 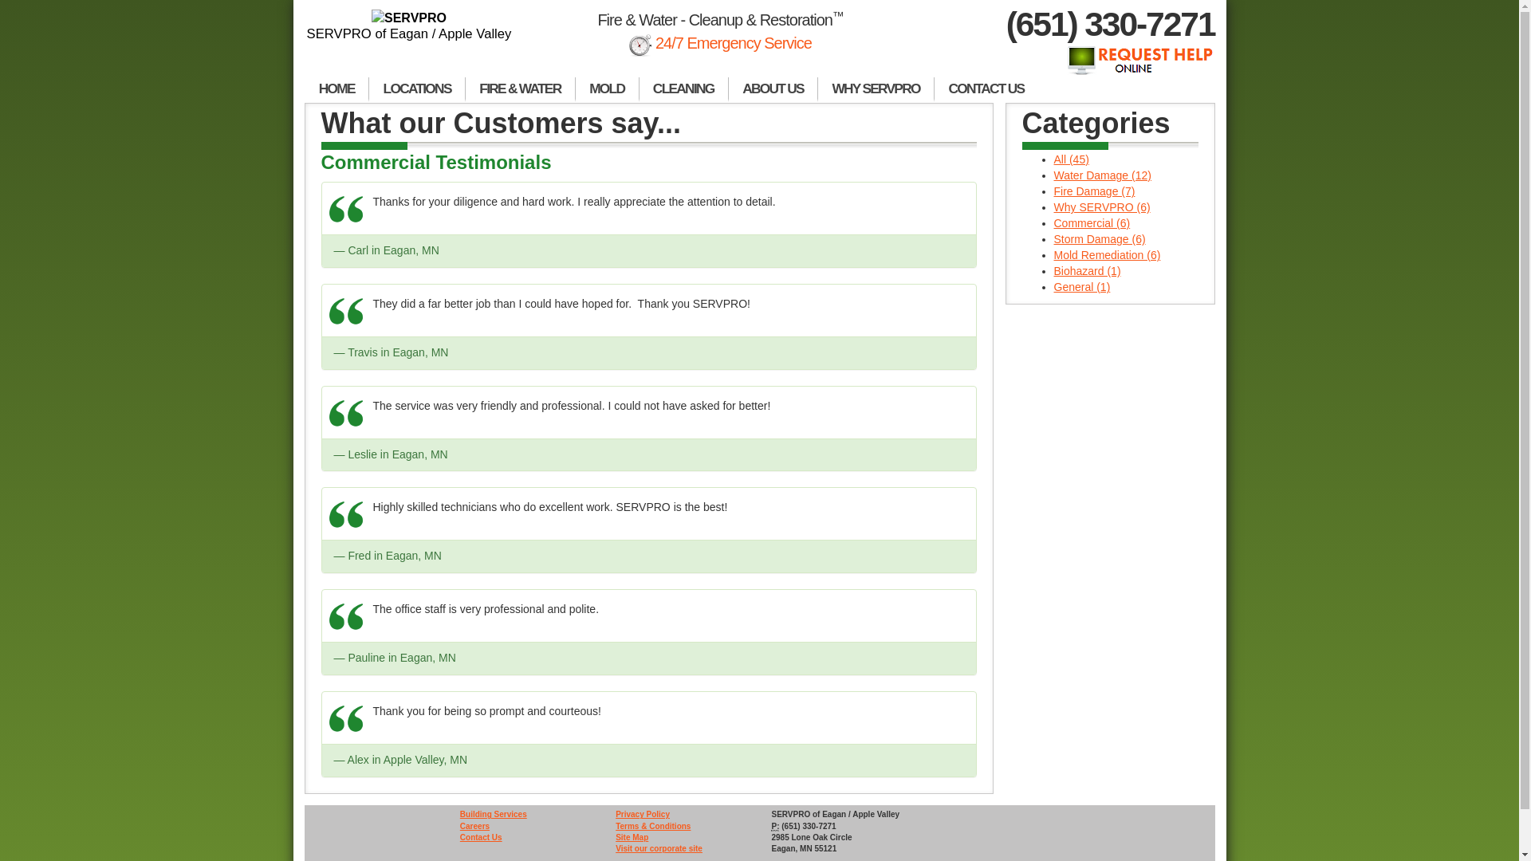 What do you see at coordinates (608, 89) in the screenshot?
I see `MOLD` at bounding box center [608, 89].